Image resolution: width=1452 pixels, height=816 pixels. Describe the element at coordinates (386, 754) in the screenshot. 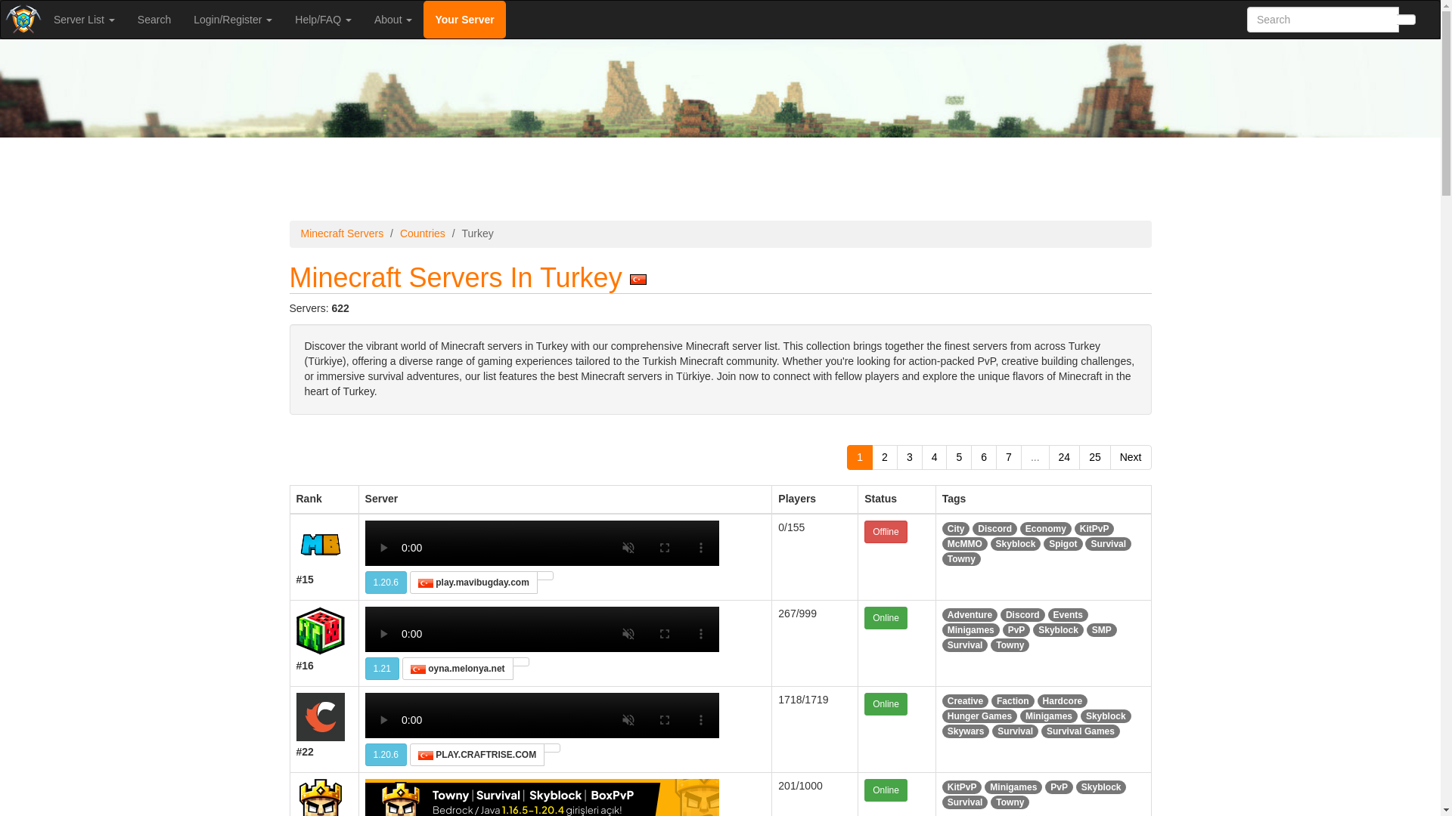

I see `Minecraft 1.20.6 Servers` at that location.